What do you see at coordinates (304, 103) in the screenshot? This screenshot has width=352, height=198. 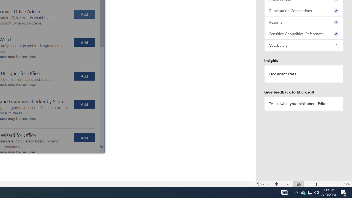 I see `Tell us what you think about Editor` at bounding box center [304, 103].